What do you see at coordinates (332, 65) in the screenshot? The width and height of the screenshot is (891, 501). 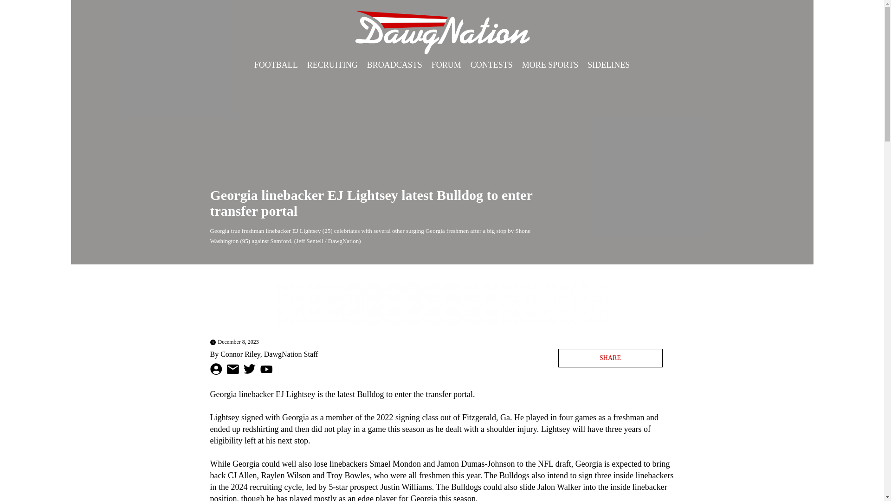 I see `RECRUITING` at bounding box center [332, 65].